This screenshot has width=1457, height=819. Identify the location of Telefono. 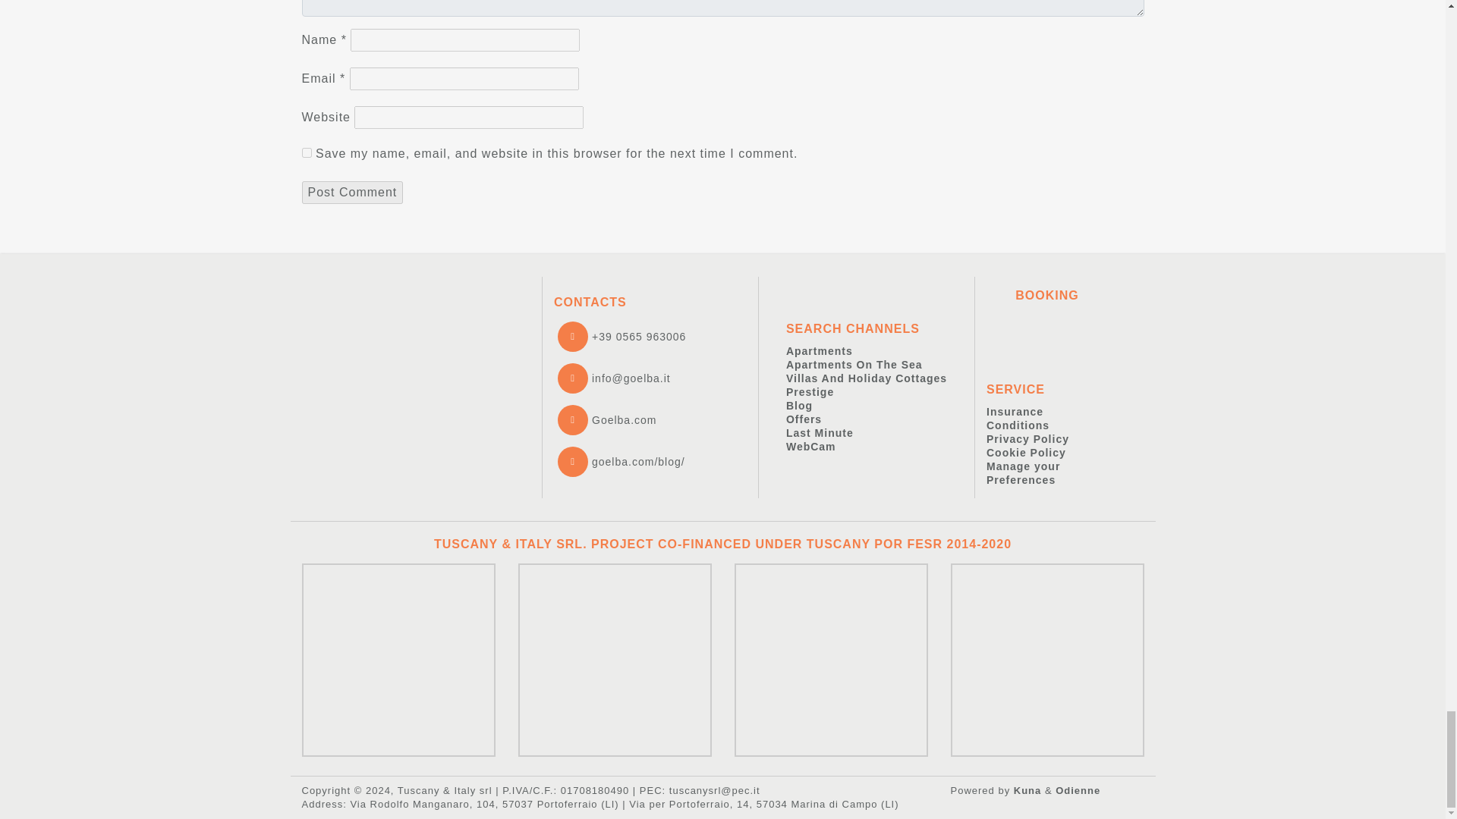
(621, 337).